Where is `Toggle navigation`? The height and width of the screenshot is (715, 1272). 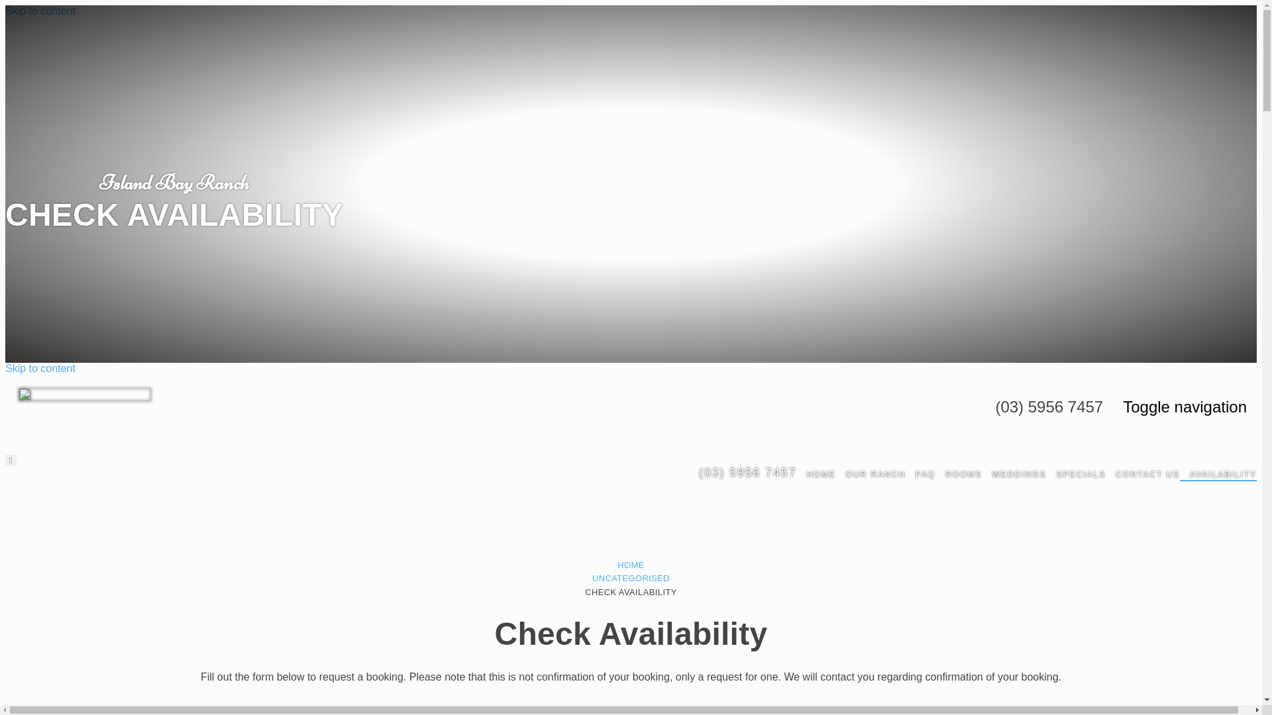 Toggle navigation is located at coordinates (1185, 407).